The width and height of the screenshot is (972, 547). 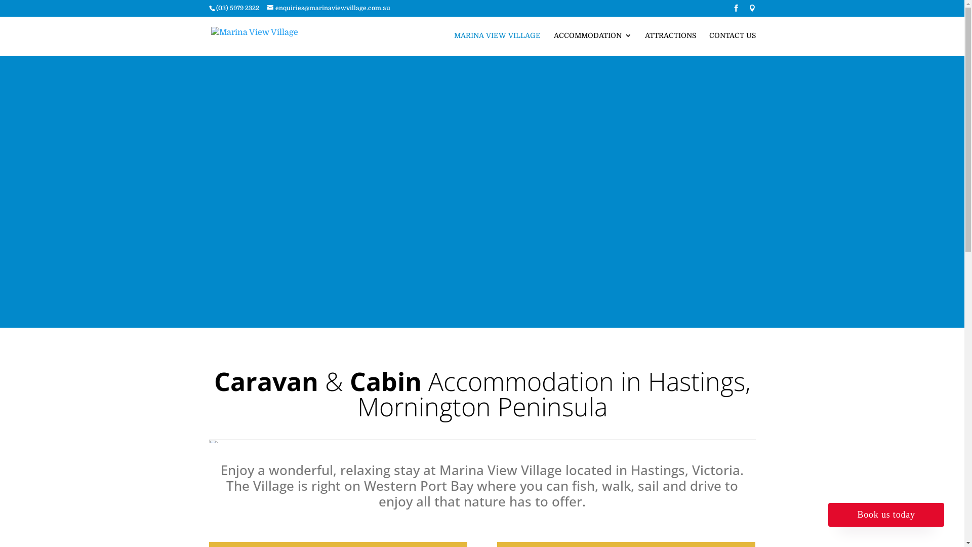 I want to click on MARINA VIEW VILLAGE, so click(x=497, y=44).